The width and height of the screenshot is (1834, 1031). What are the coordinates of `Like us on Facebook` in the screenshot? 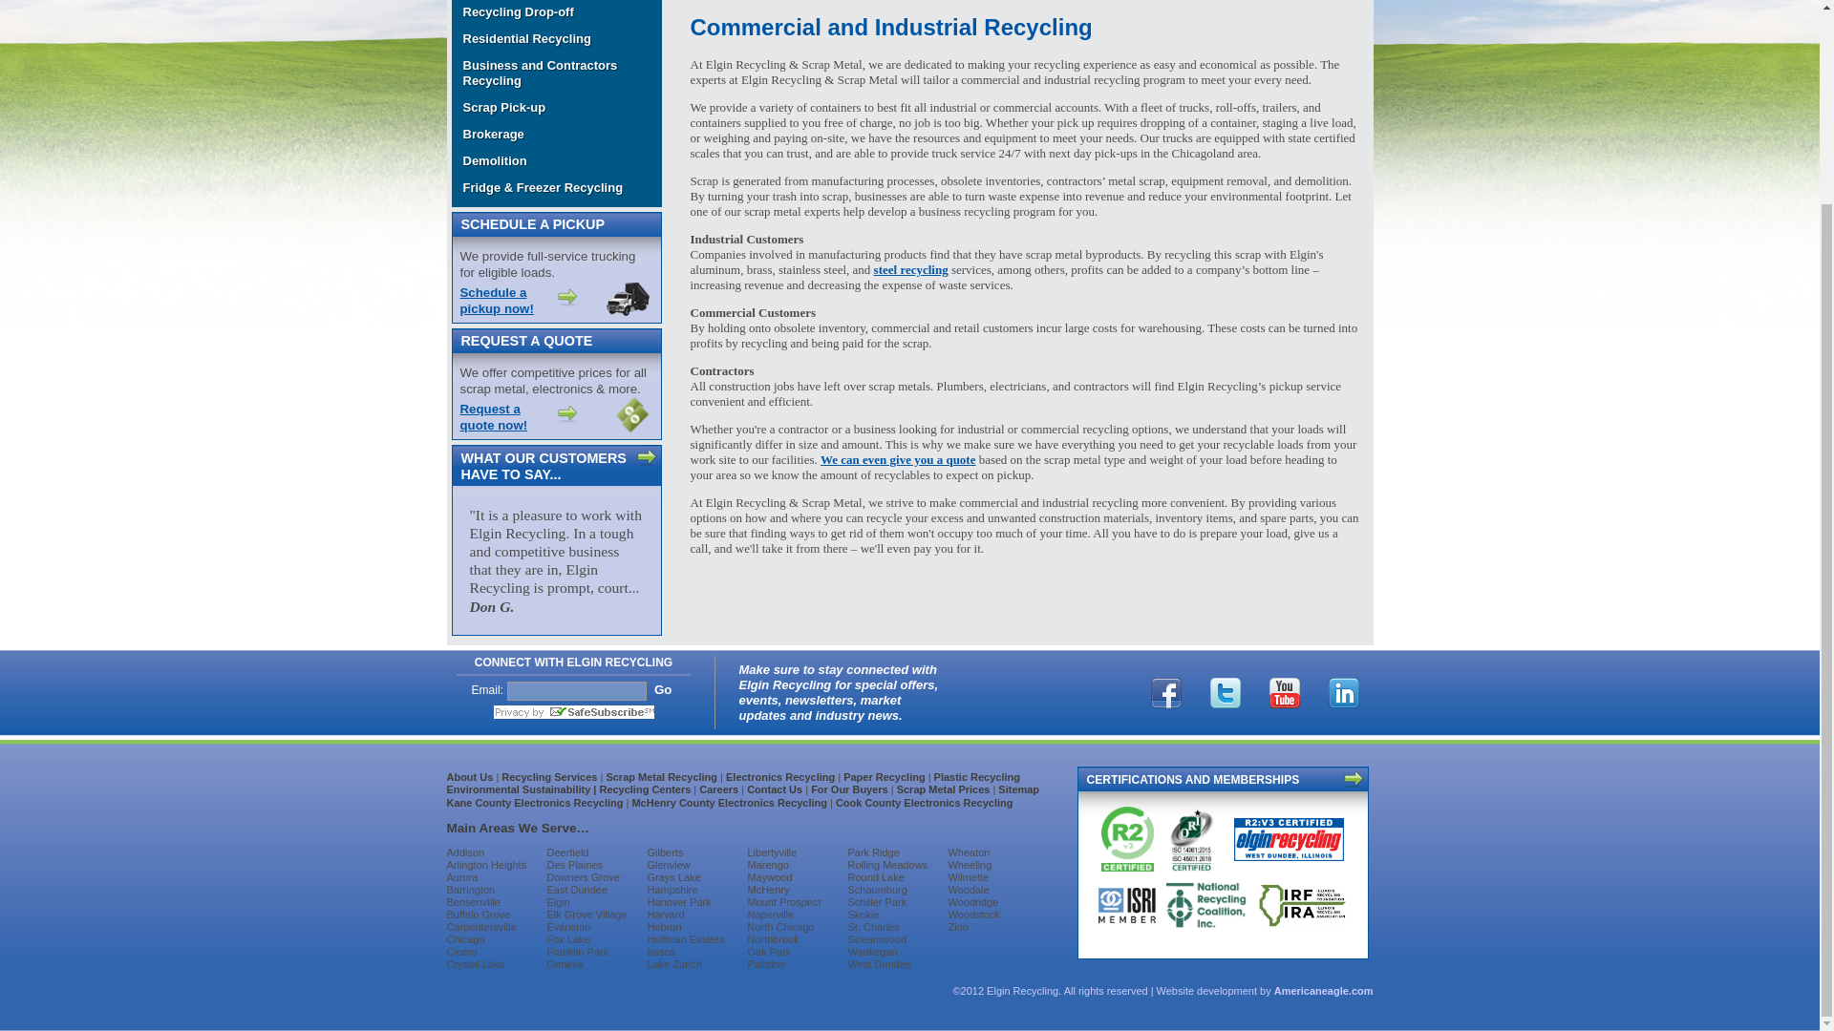 It's located at (1165, 691).